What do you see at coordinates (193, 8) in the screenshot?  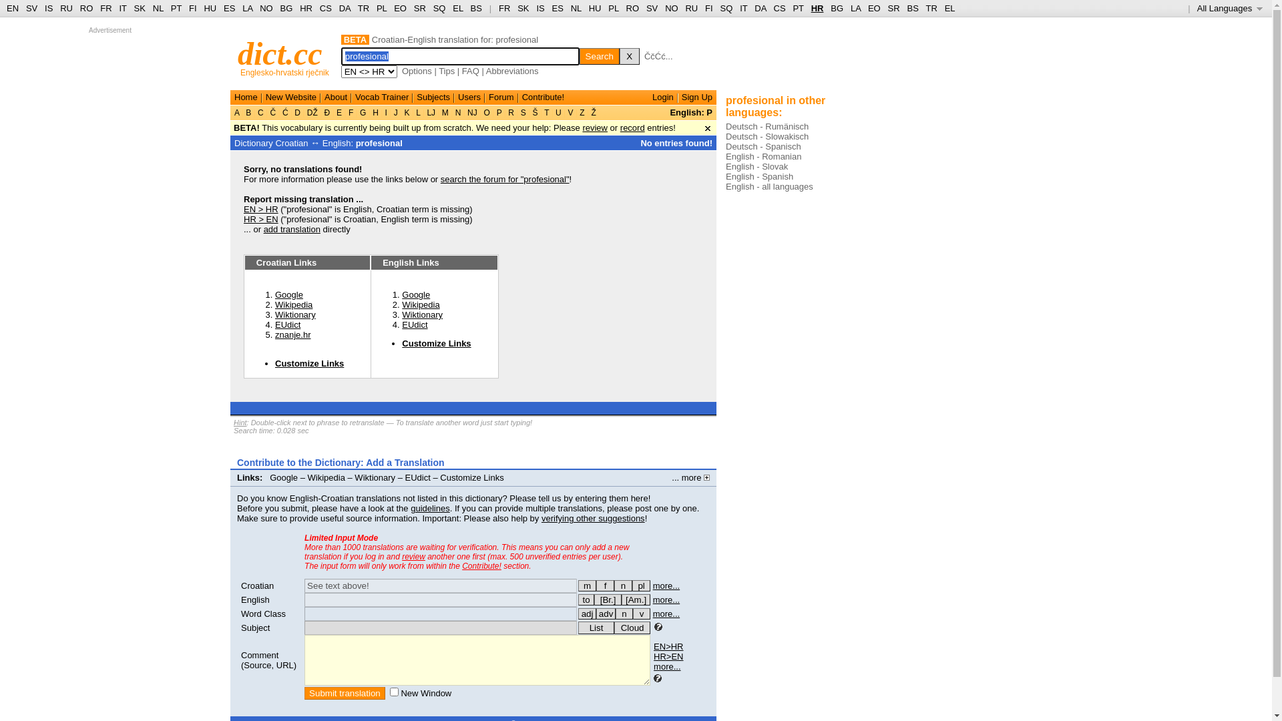 I see `FI` at bounding box center [193, 8].